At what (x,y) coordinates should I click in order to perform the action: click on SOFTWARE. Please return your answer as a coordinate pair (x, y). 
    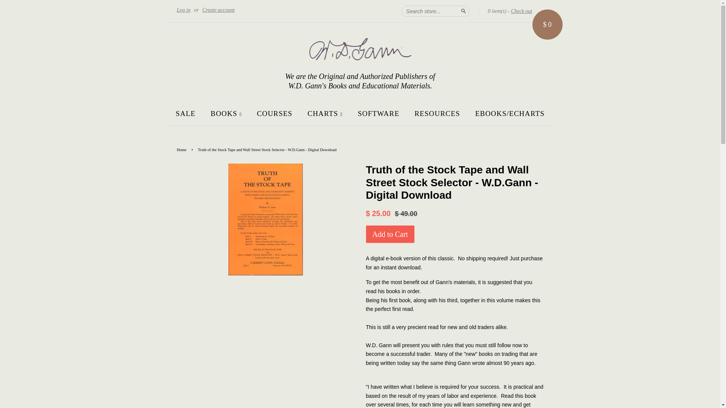
    Looking at the image, I should click on (379, 113).